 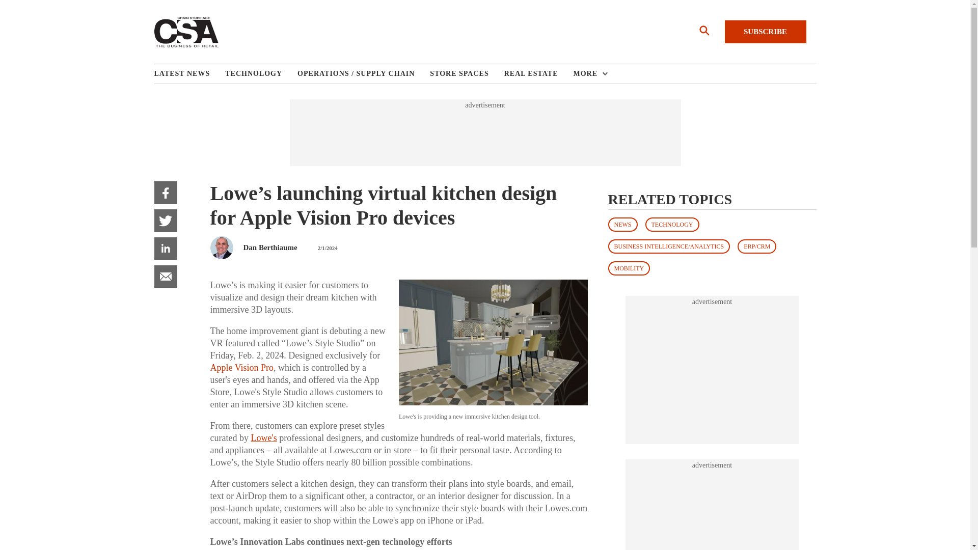 I want to click on email, so click(x=165, y=276).